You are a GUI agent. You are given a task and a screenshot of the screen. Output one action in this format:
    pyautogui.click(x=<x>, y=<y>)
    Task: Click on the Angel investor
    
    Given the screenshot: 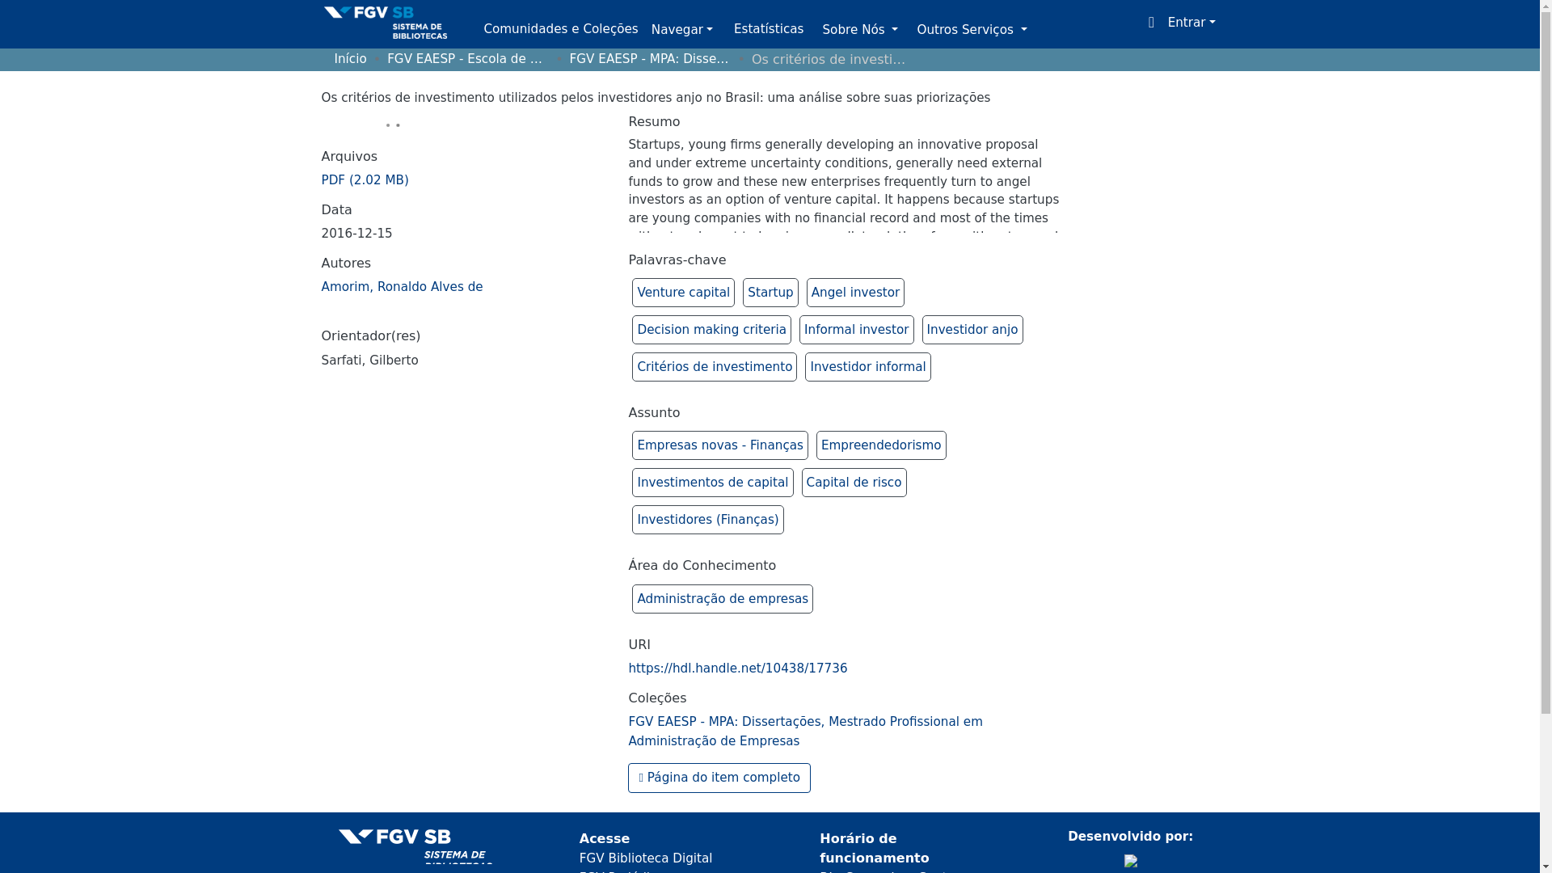 What is the action you would take?
    pyautogui.click(x=855, y=293)
    